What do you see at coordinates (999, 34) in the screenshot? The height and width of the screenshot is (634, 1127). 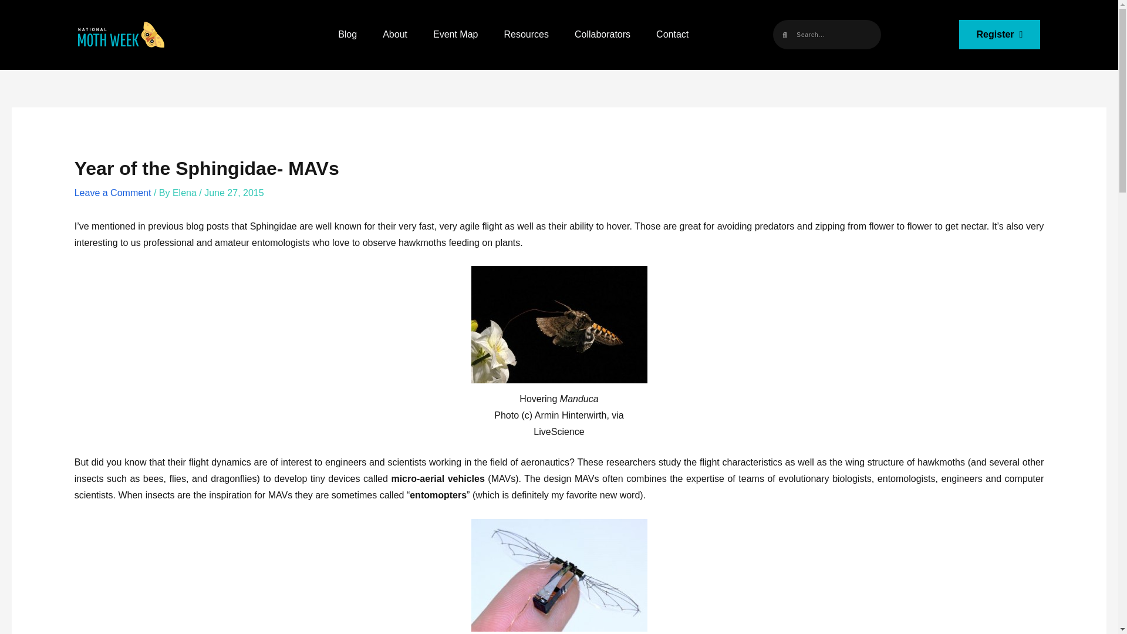 I see `Register` at bounding box center [999, 34].